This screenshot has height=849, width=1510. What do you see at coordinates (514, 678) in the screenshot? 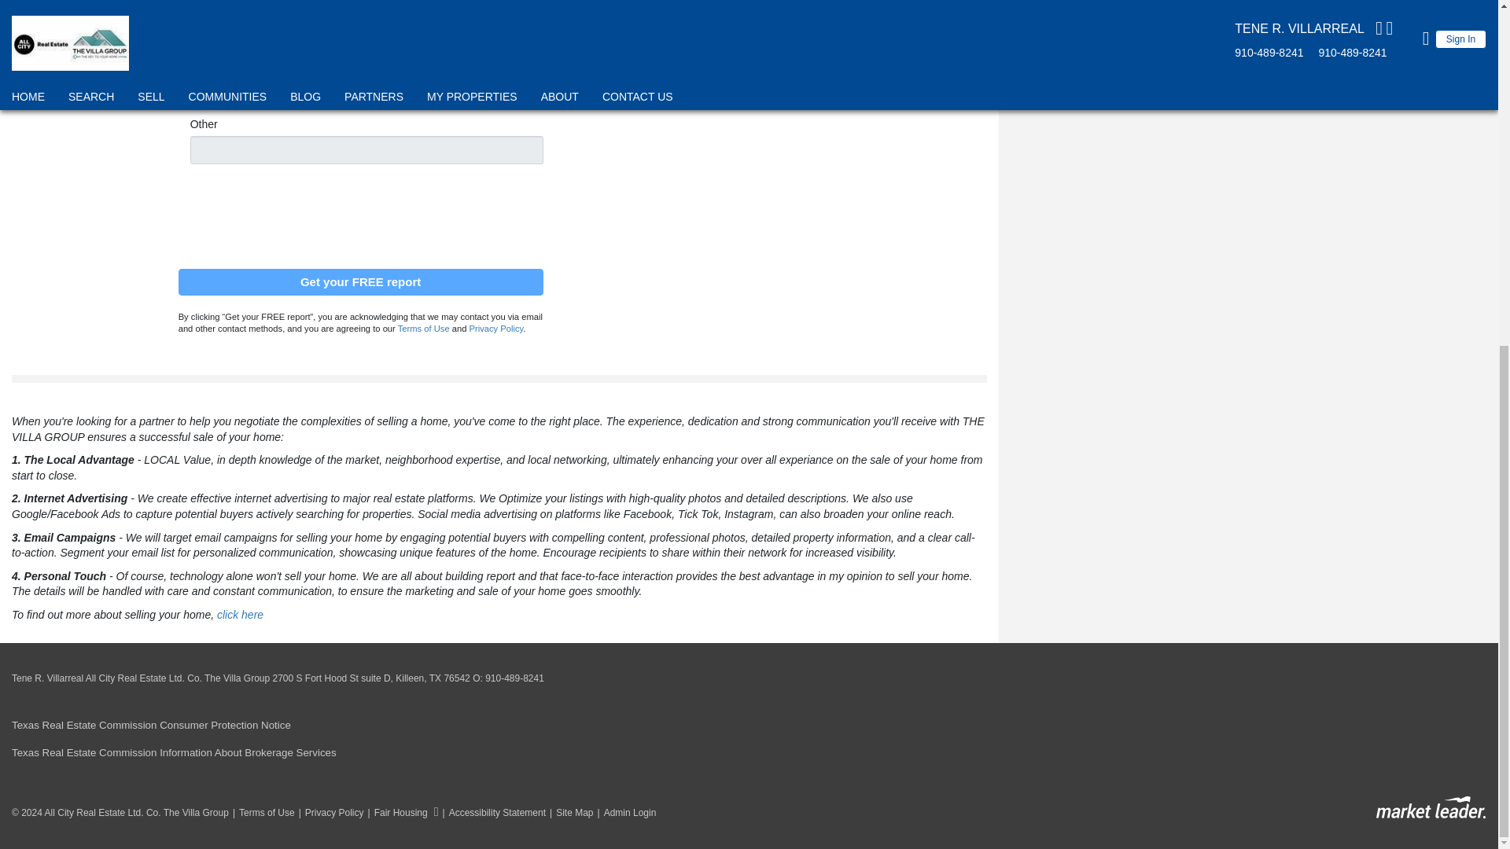
I see `910-489-8241` at bounding box center [514, 678].